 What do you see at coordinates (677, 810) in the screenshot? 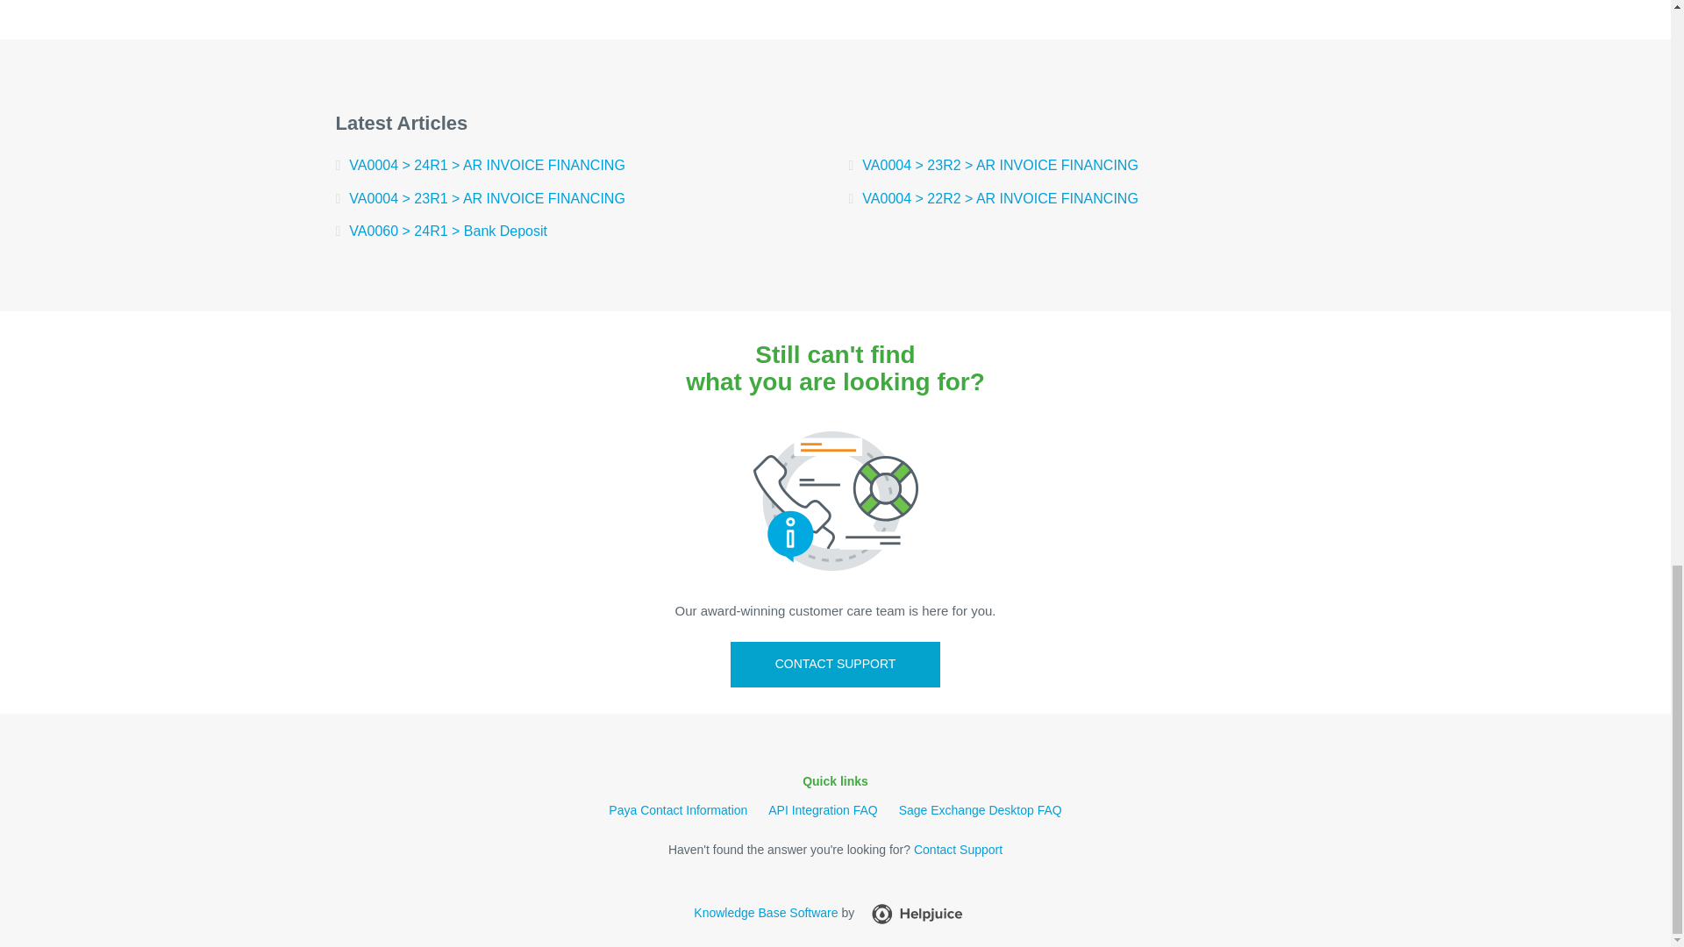
I see `Paya Contact Information` at bounding box center [677, 810].